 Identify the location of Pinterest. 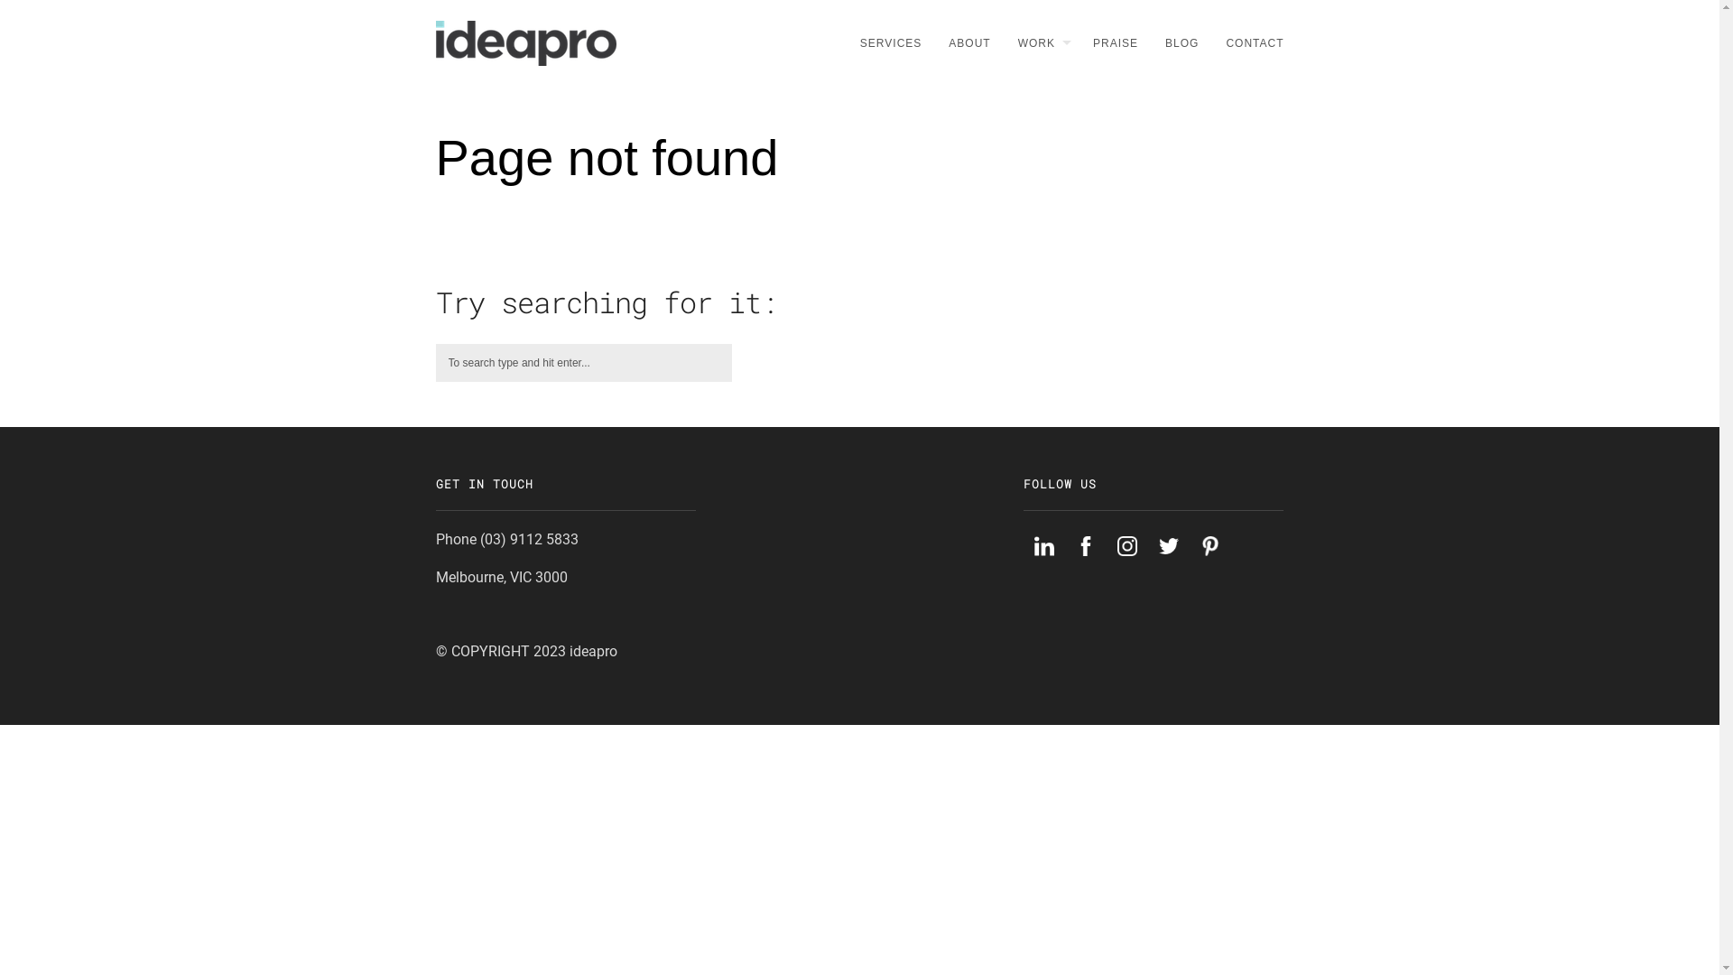
(1210, 546).